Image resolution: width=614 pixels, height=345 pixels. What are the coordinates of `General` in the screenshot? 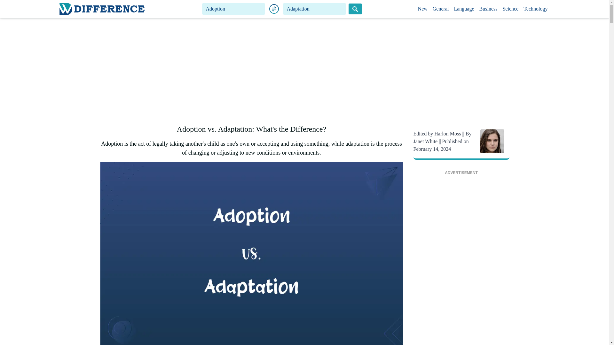 It's located at (441, 9).